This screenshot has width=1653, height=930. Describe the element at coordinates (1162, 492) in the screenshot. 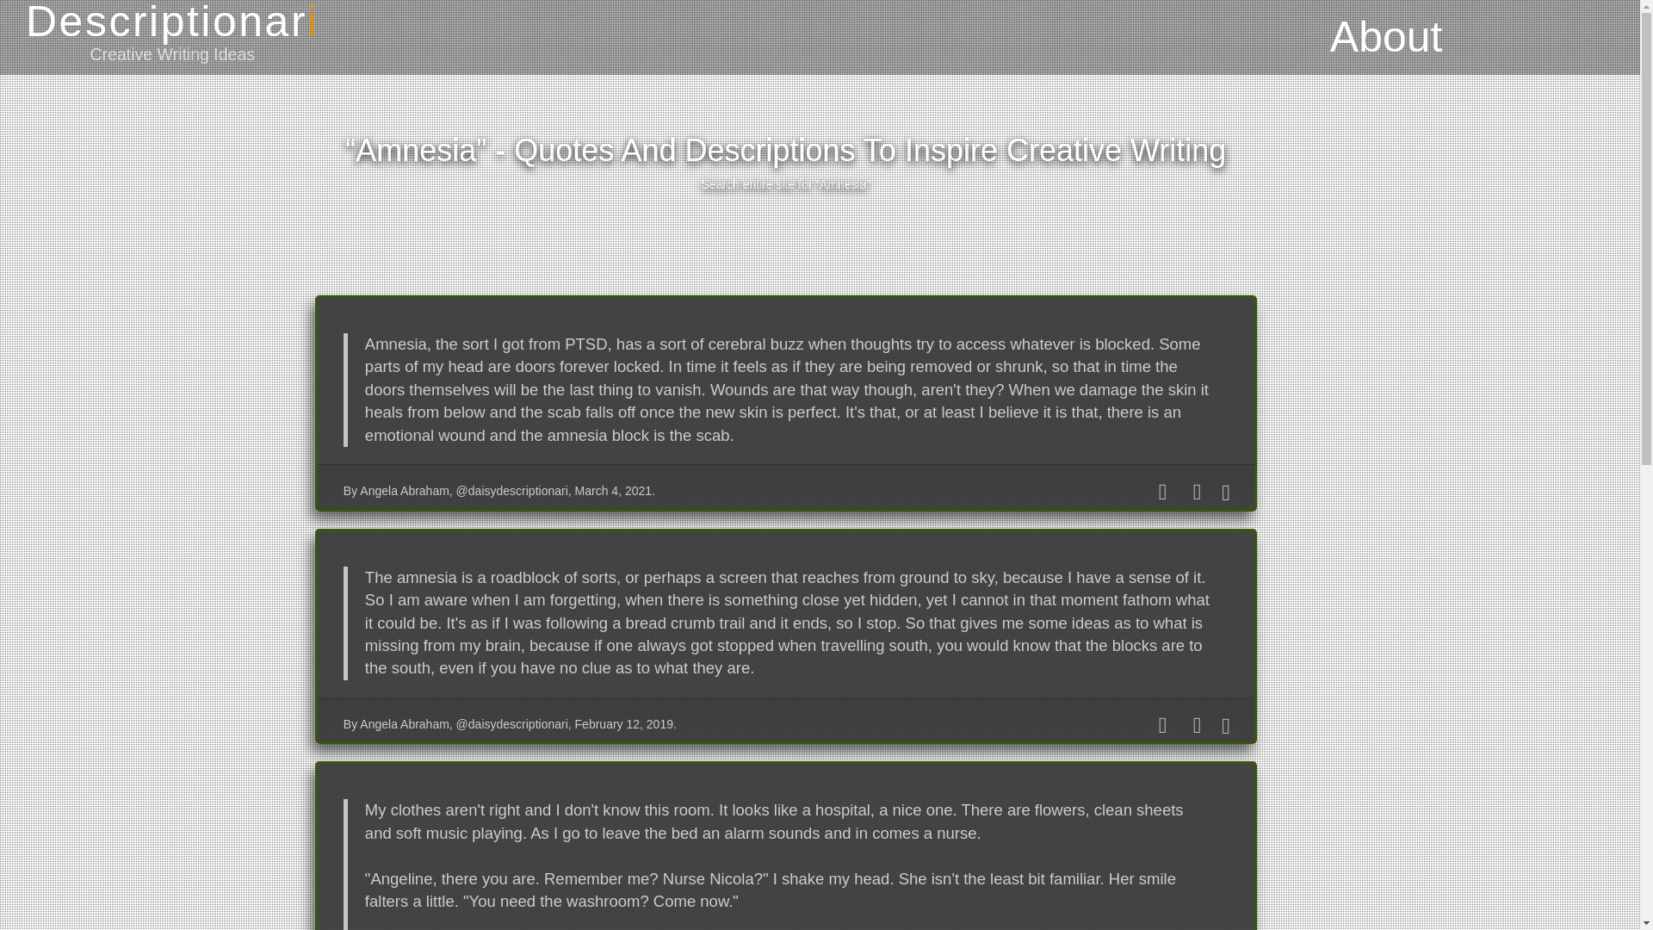

I see `Let daisy know you like this` at that location.